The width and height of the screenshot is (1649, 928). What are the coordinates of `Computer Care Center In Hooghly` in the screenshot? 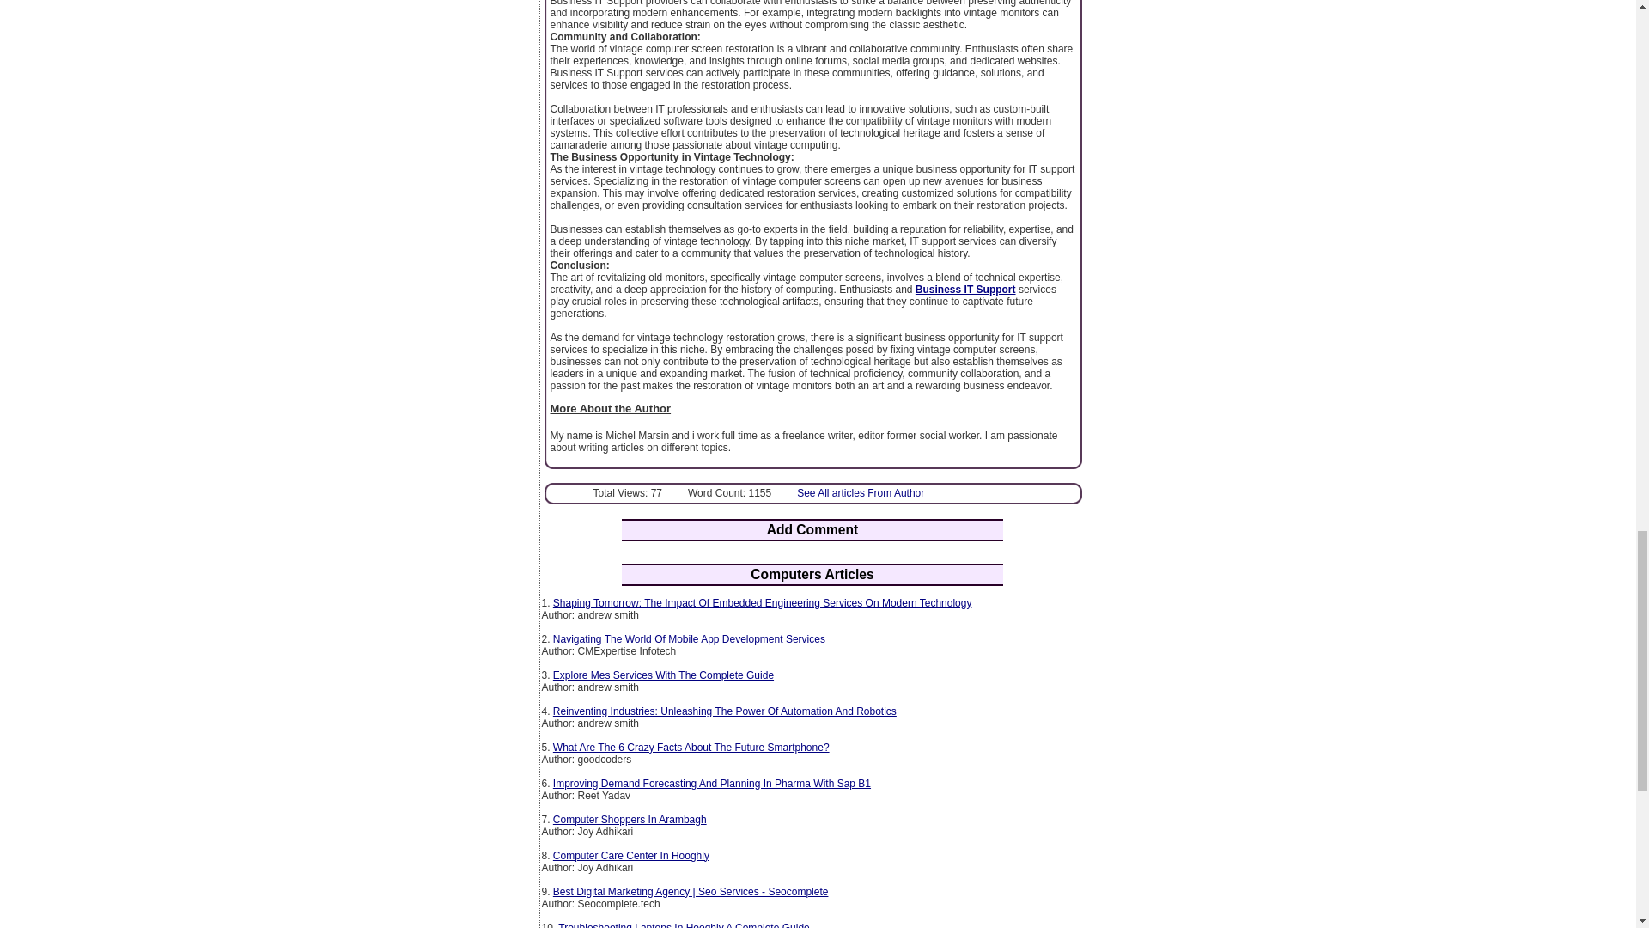 It's located at (630, 856).